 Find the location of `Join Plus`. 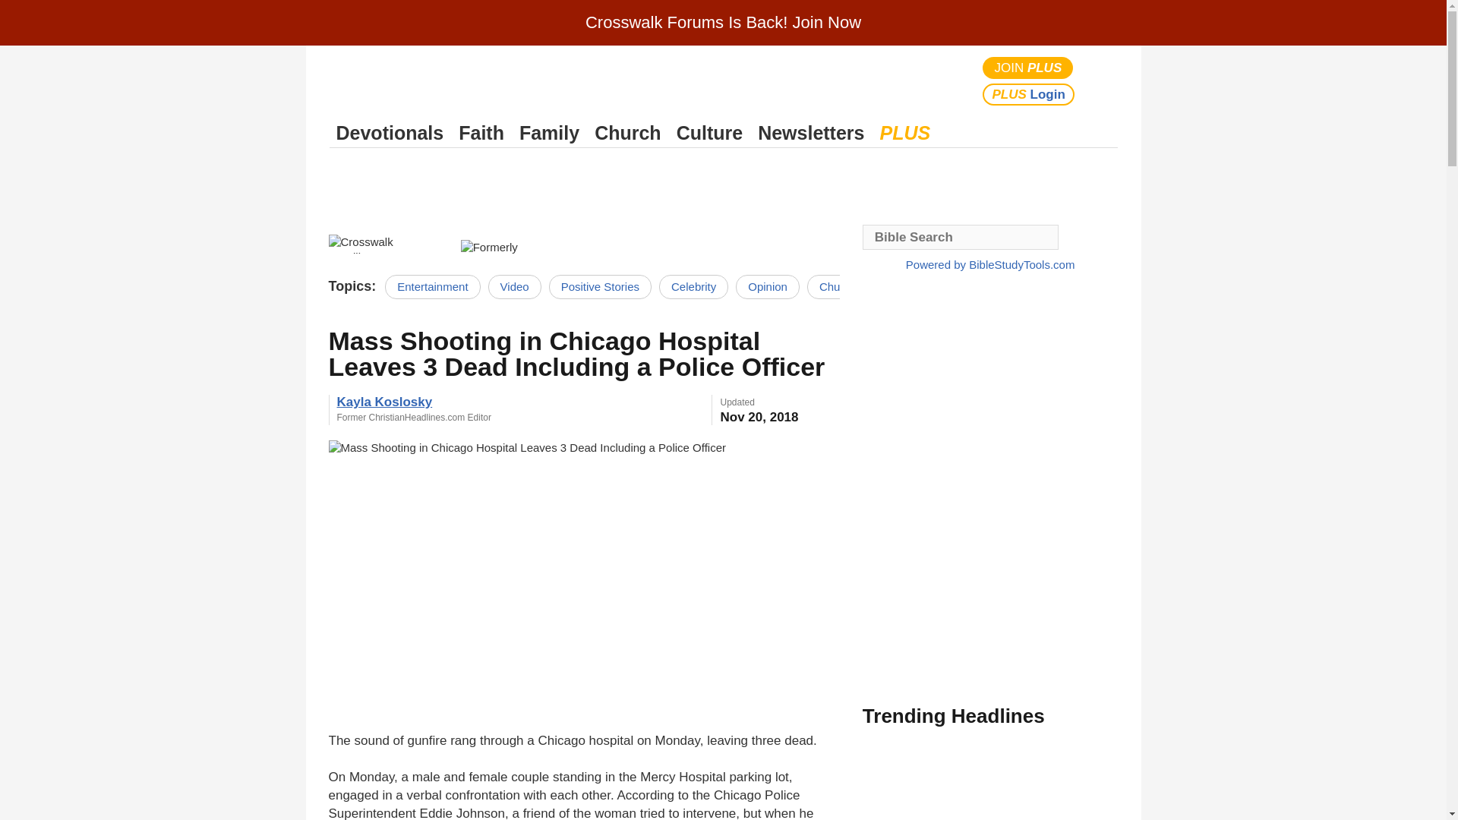

Join Plus is located at coordinates (1028, 67).